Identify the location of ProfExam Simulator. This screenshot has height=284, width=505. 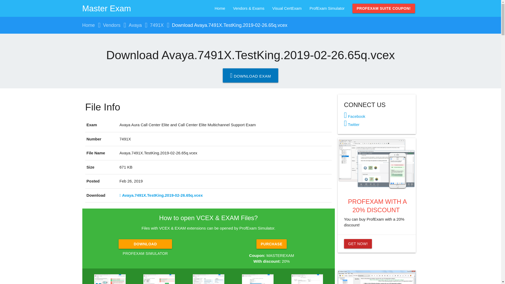
(352, 124).